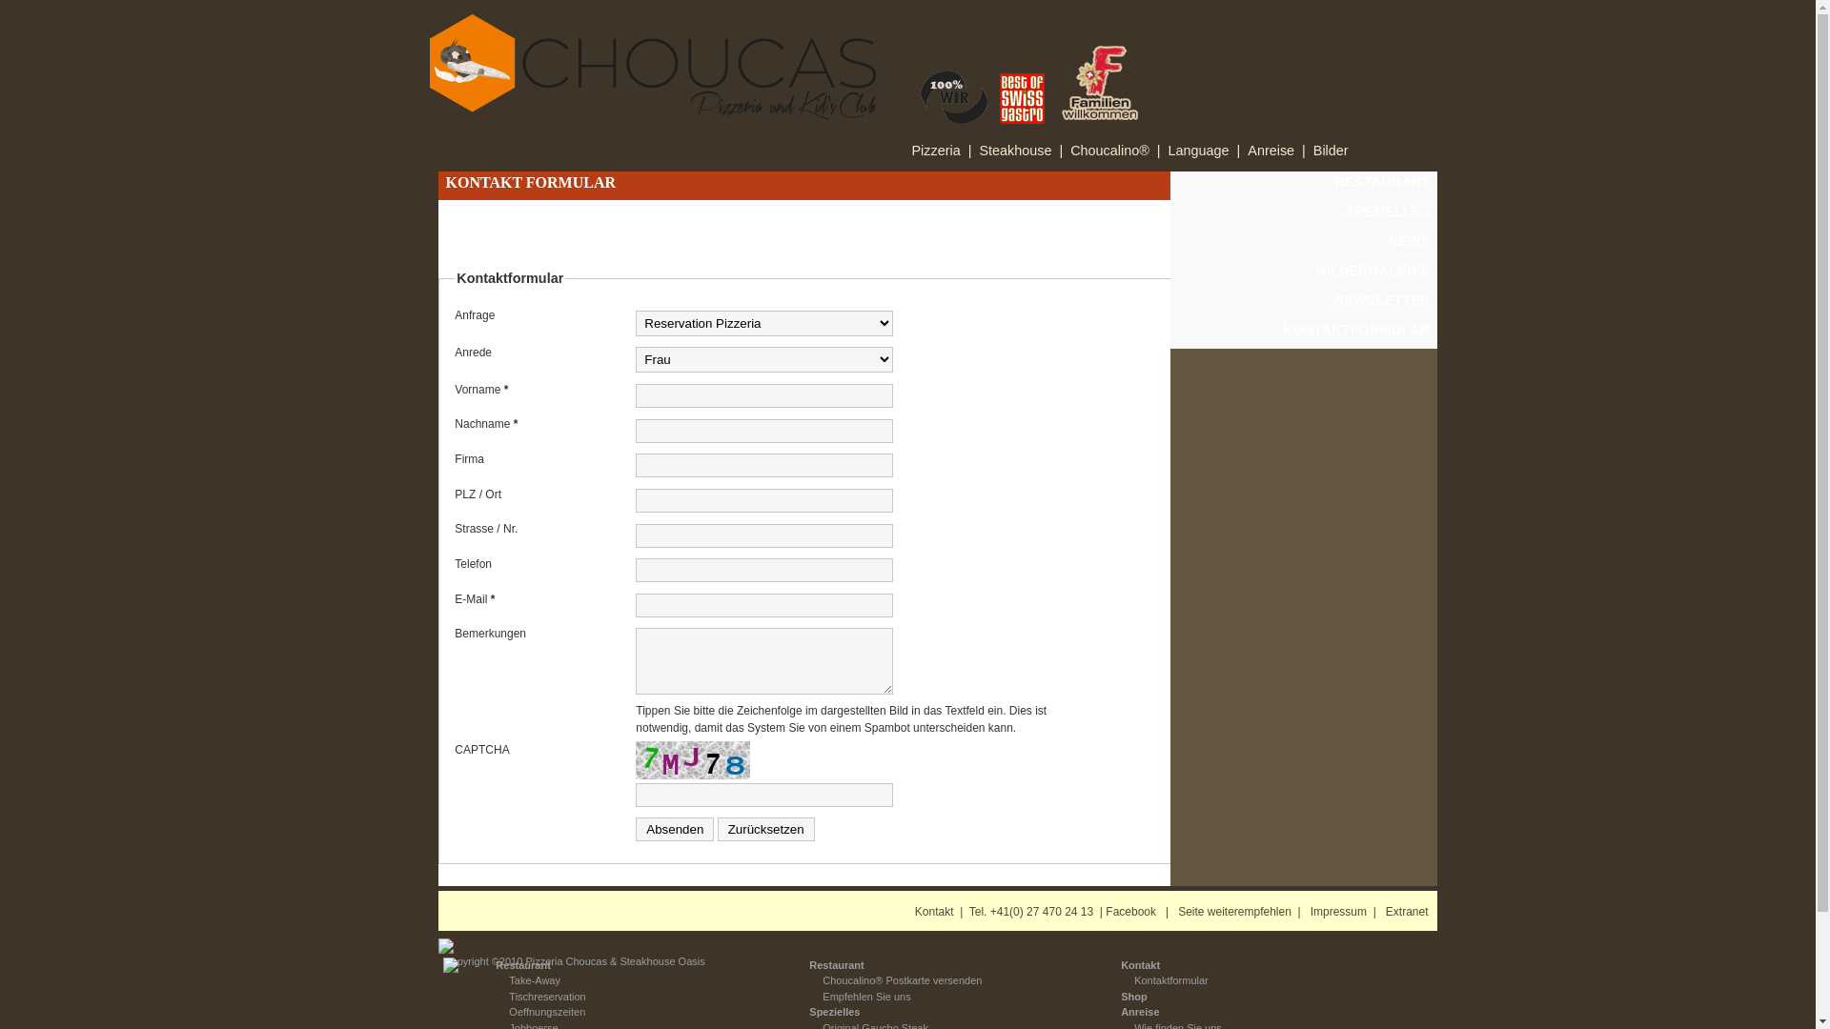 The height and width of the screenshot is (1029, 1830). What do you see at coordinates (942, 151) in the screenshot?
I see `Pizzeria  |` at bounding box center [942, 151].